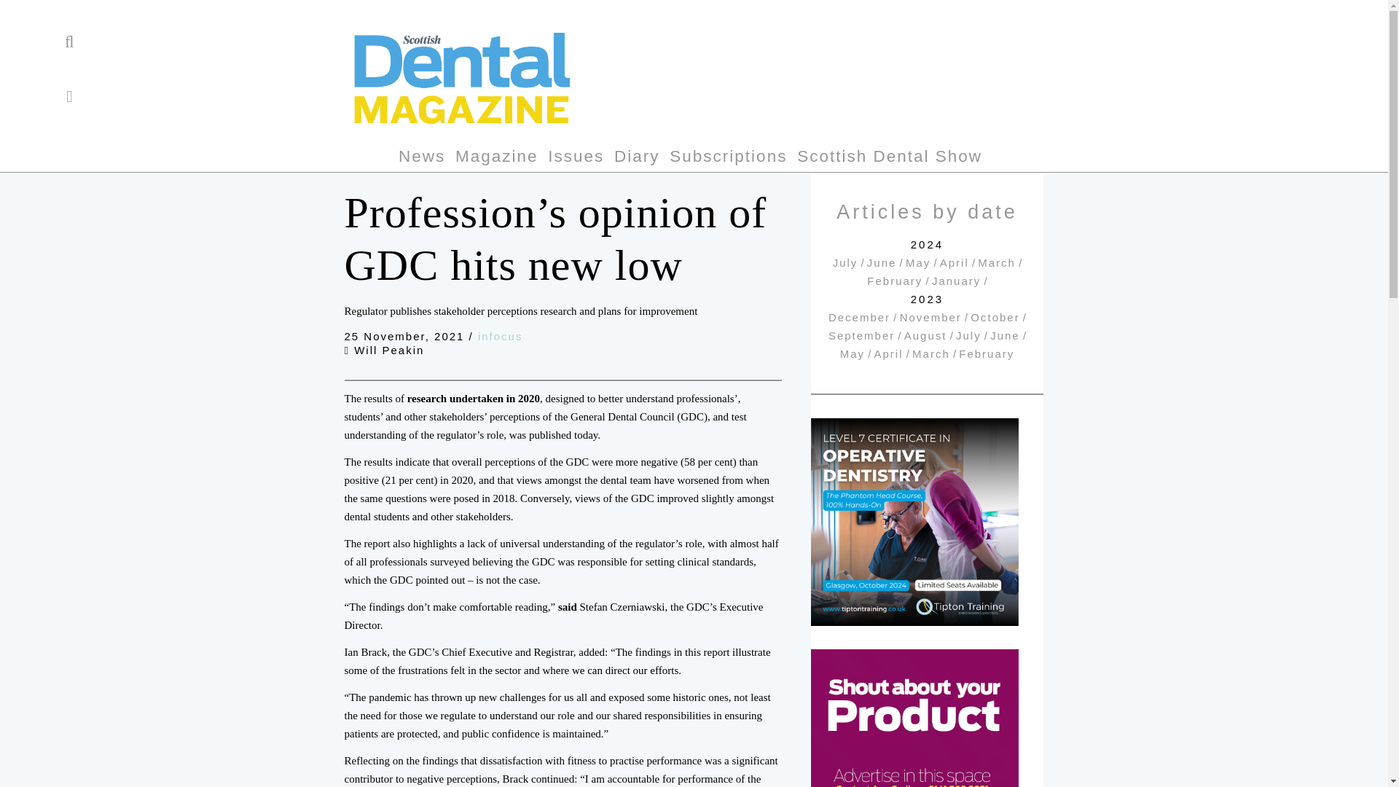  Describe the element at coordinates (927, 299) in the screenshot. I see `2023` at that location.